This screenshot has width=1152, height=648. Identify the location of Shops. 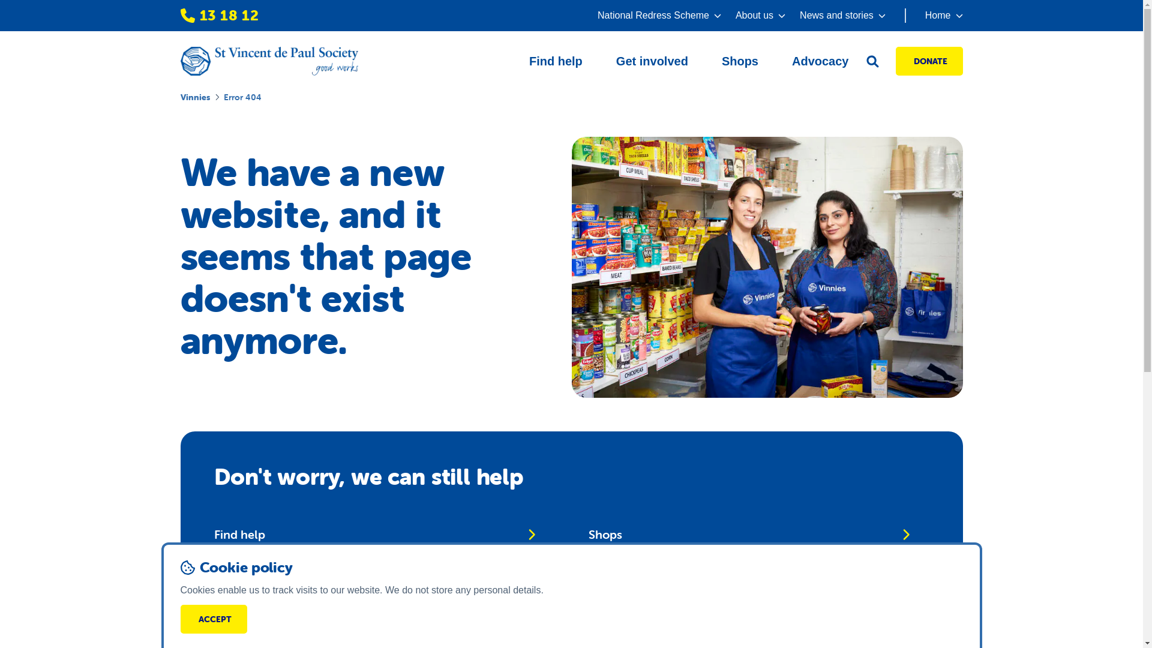
(749, 535).